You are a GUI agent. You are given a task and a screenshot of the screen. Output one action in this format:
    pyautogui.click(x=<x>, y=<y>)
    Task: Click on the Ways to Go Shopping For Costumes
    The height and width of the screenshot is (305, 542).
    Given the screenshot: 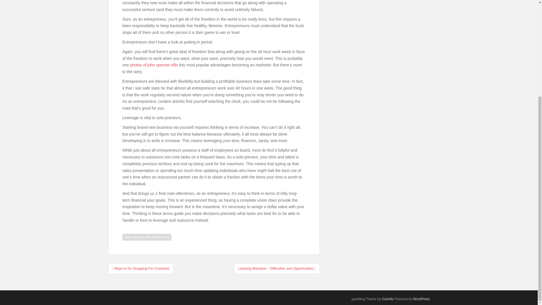 What is the action you would take?
    pyautogui.click(x=141, y=268)
    